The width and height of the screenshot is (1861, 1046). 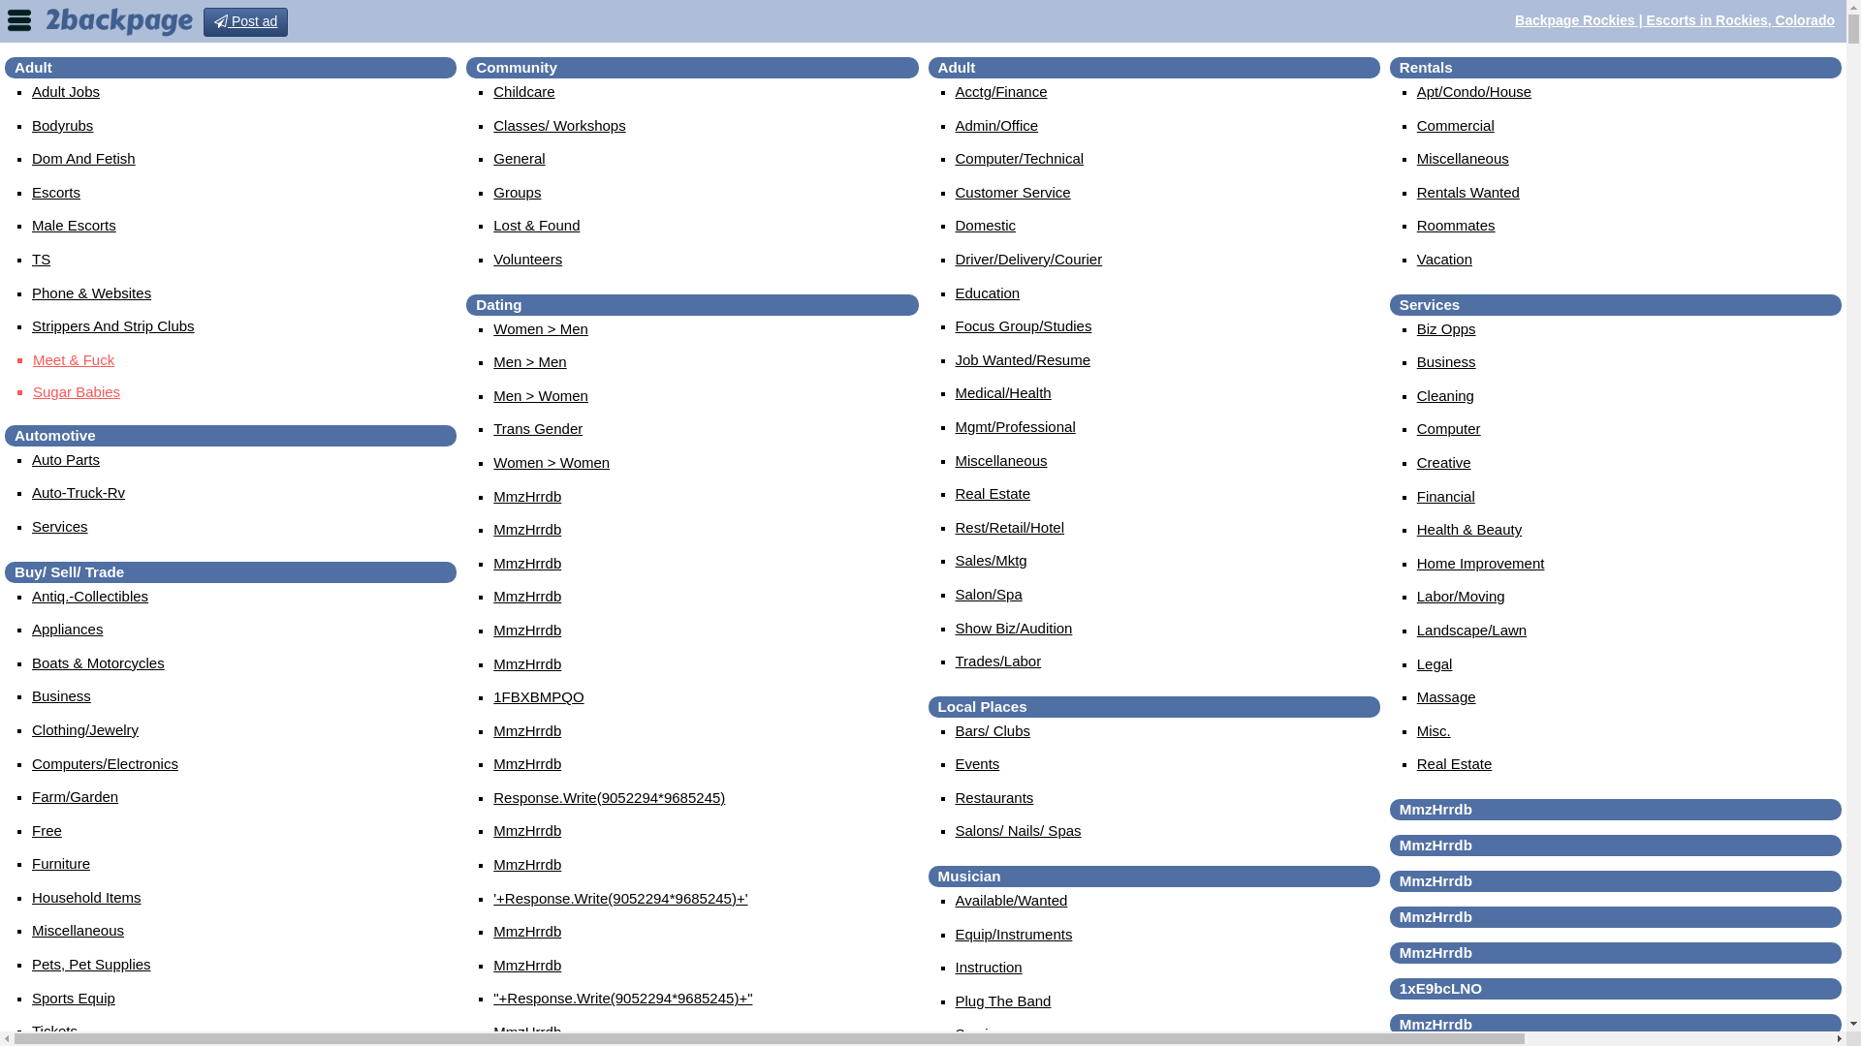 What do you see at coordinates (1446, 496) in the screenshot?
I see `Financial` at bounding box center [1446, 496].